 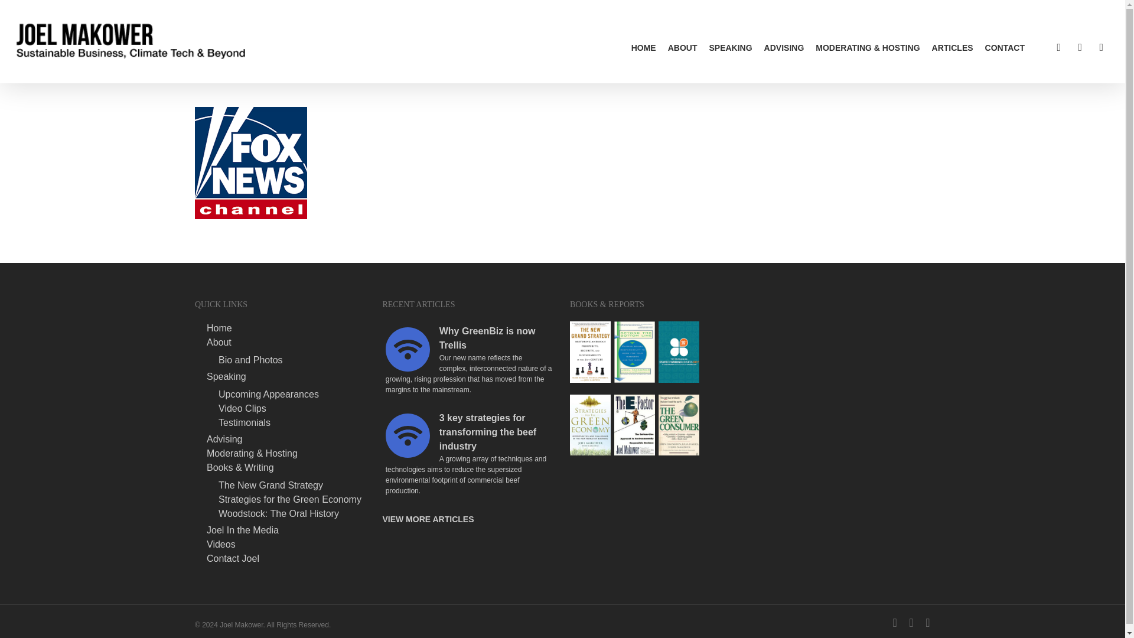 I want to click on About, so click(x=287, y=343).